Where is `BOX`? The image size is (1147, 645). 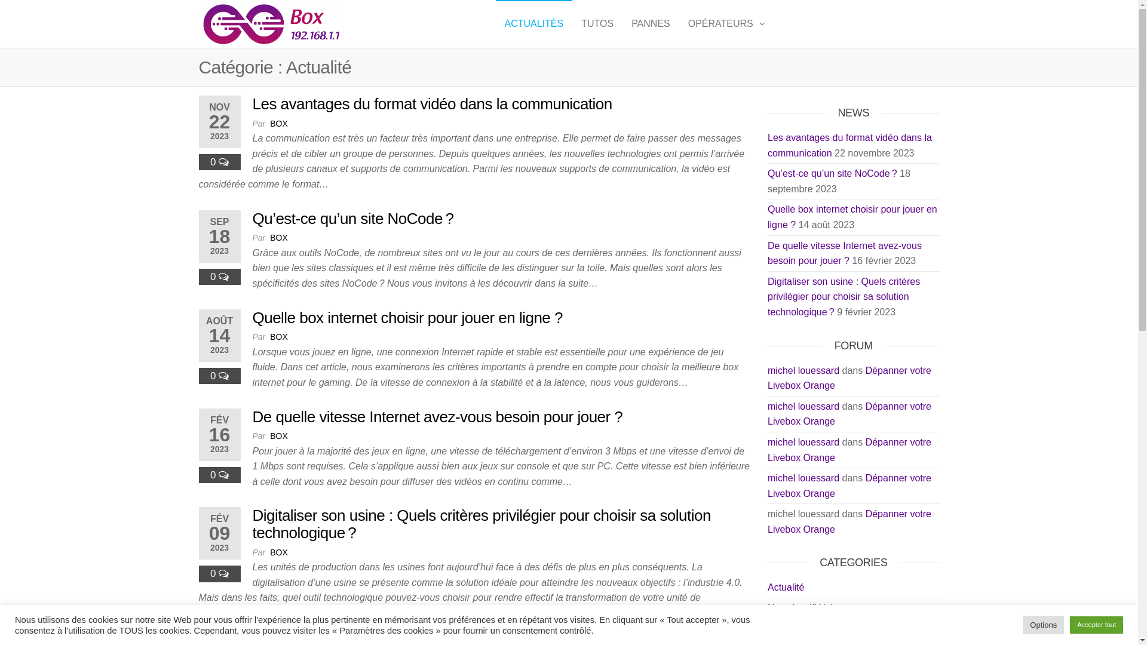 BOX is located at coordinates (279, 124).